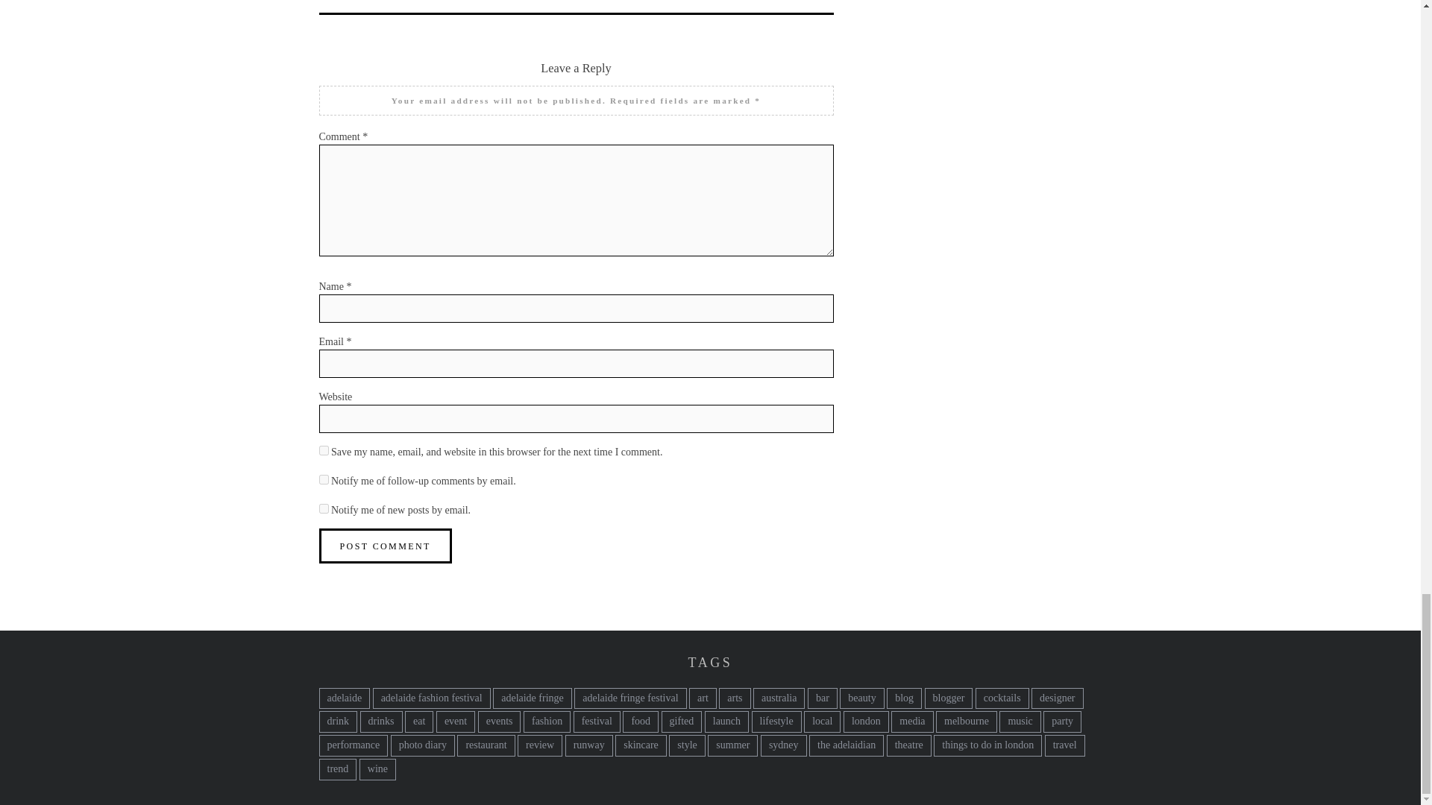 Image resolution: width=1432 pixels, height=805 pixels. Describe the element at coordinates (386, 546) in the screenshot. I see `Post Comment` at that location.